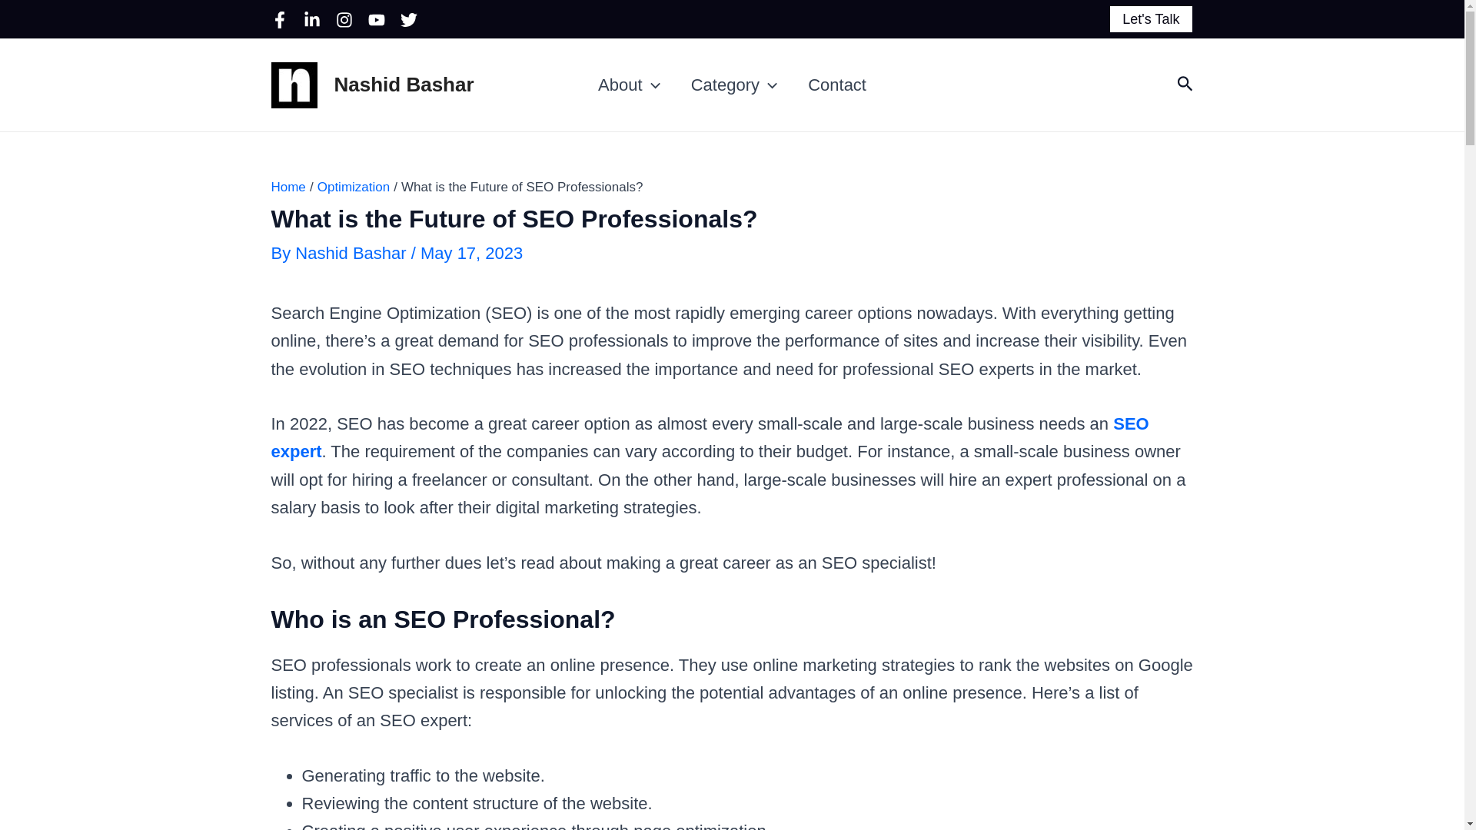 The width and height of the screenshot is (1476, 830). Describe the element at coordinates (352, 254) in the screenshot. I see `View all posts by Nashid Bashar` at that location.